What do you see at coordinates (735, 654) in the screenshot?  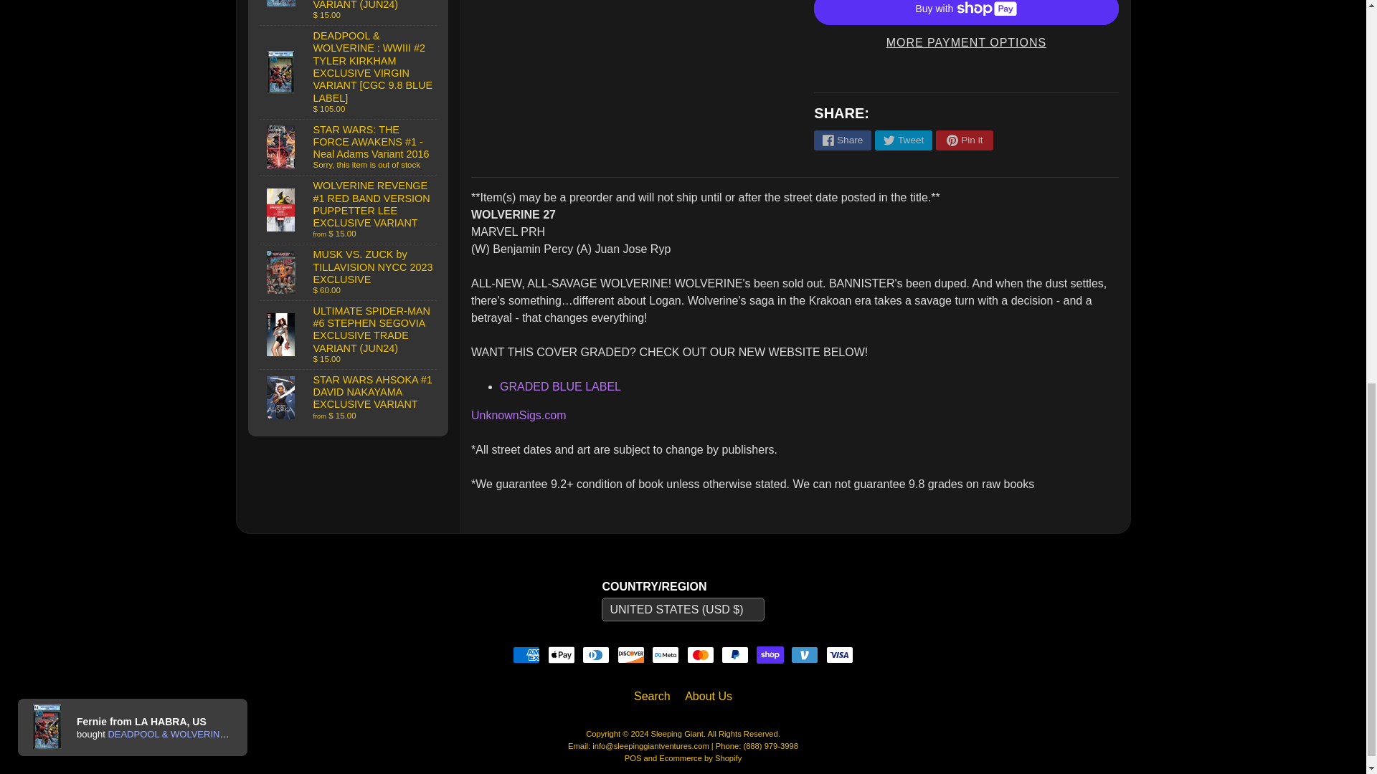 I see `PayPal` at bounding box center [735, 654].